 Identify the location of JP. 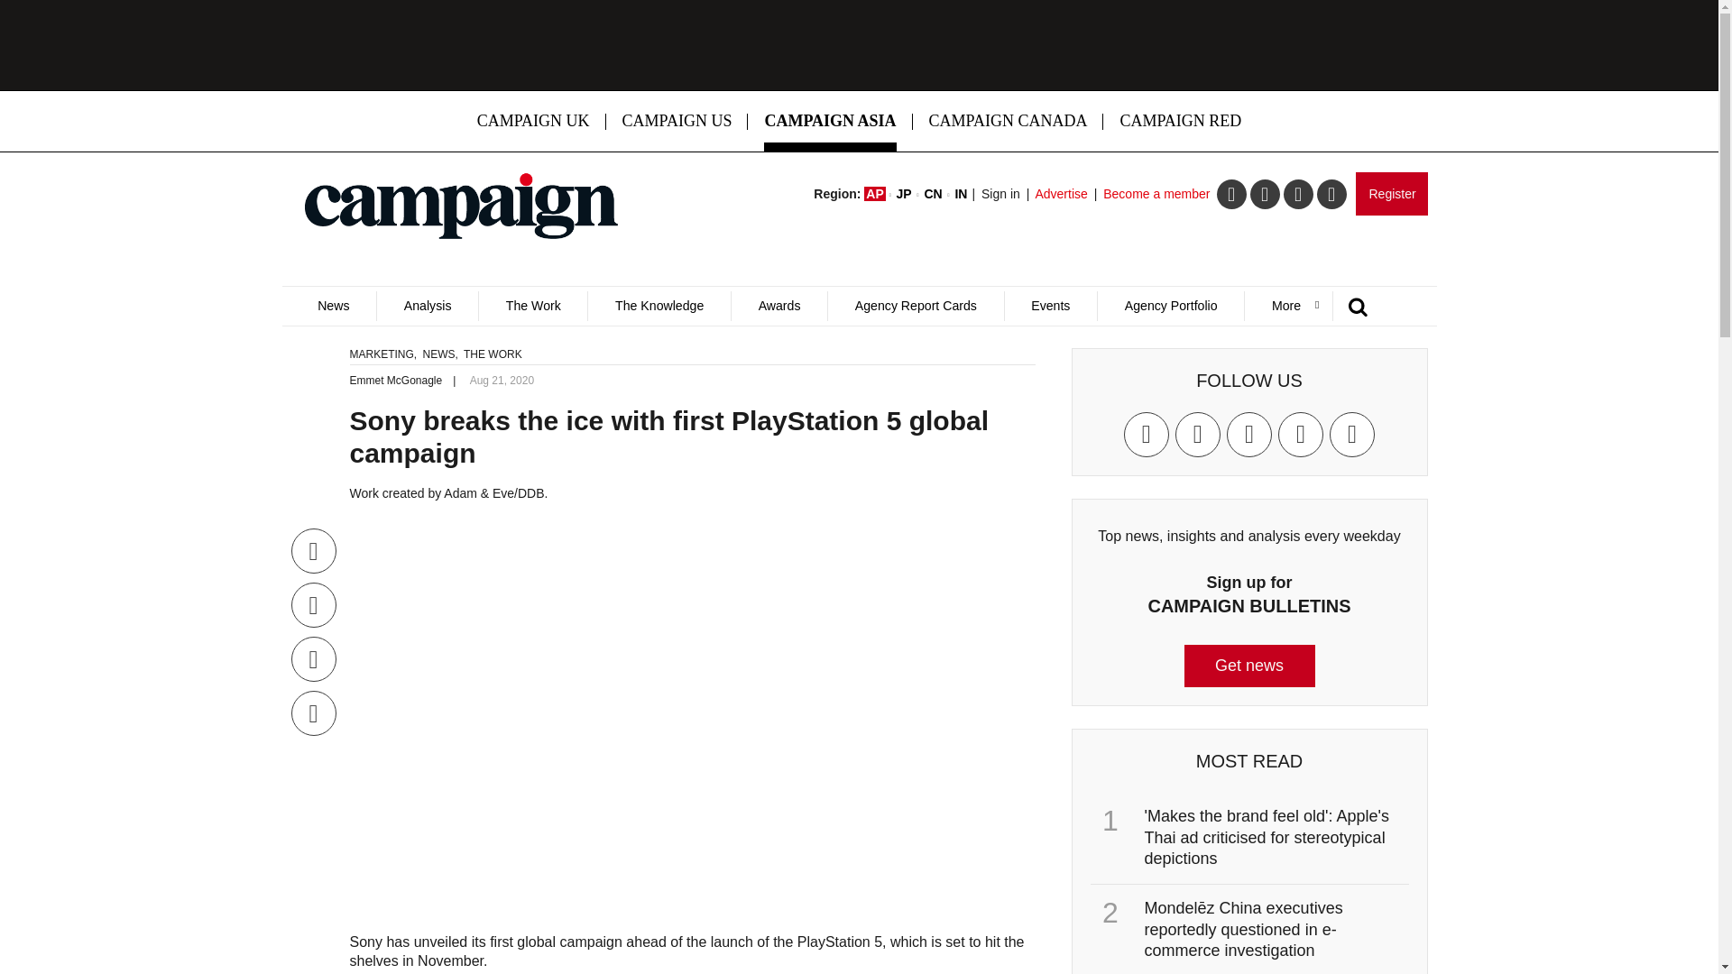
(904, 193).